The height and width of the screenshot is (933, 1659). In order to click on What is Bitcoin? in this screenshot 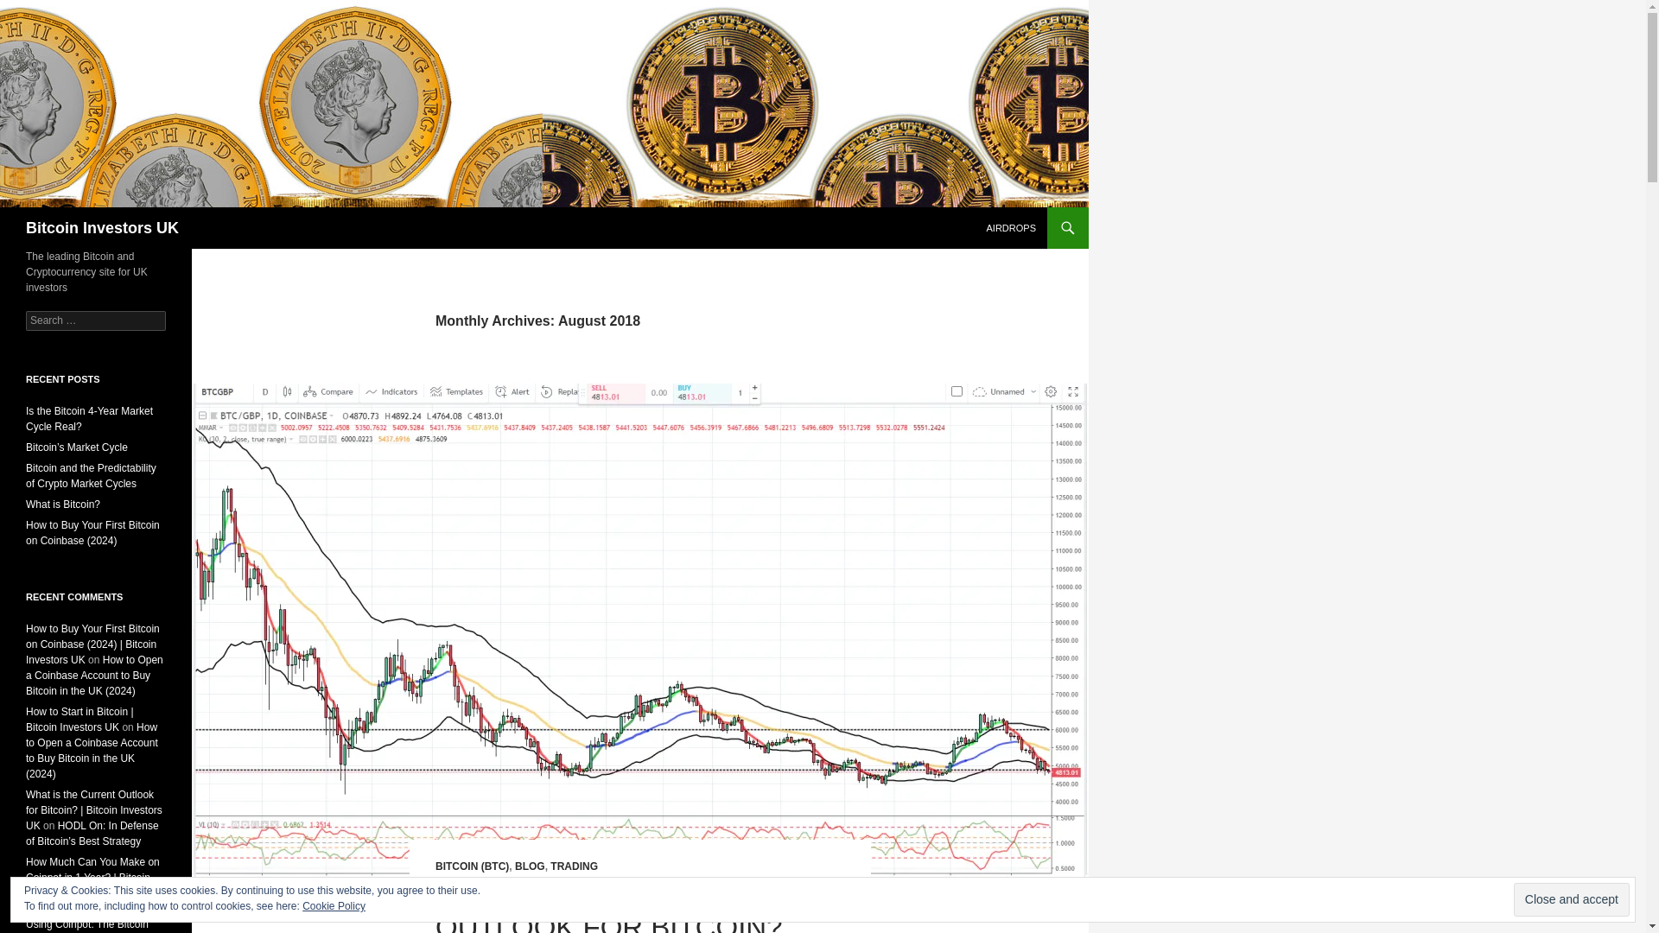, I will do `click(62, 504)`.